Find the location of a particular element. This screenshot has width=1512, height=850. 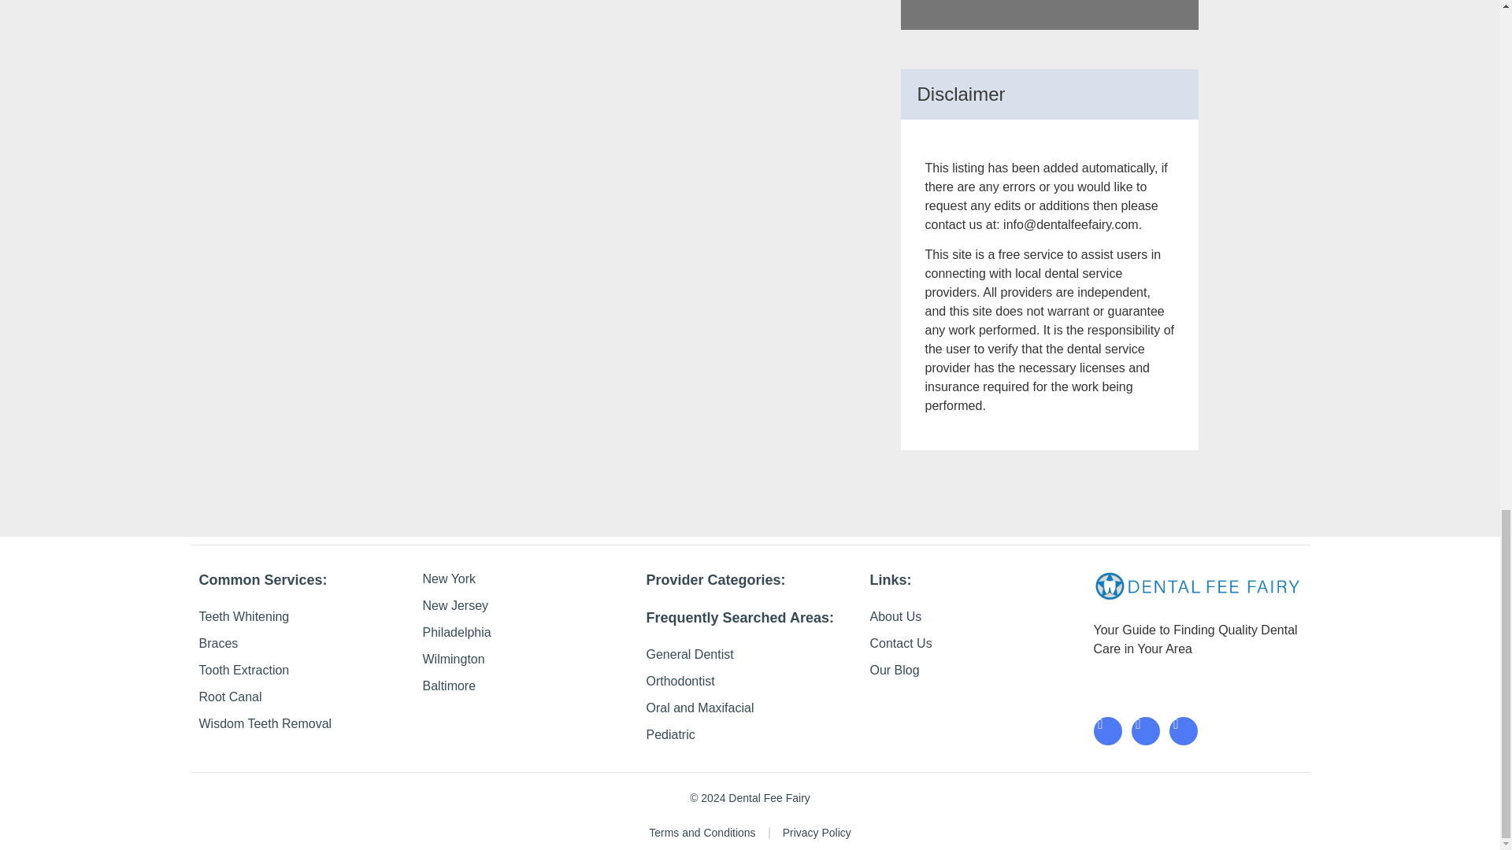

Braces is located at coordinates (302, 643).